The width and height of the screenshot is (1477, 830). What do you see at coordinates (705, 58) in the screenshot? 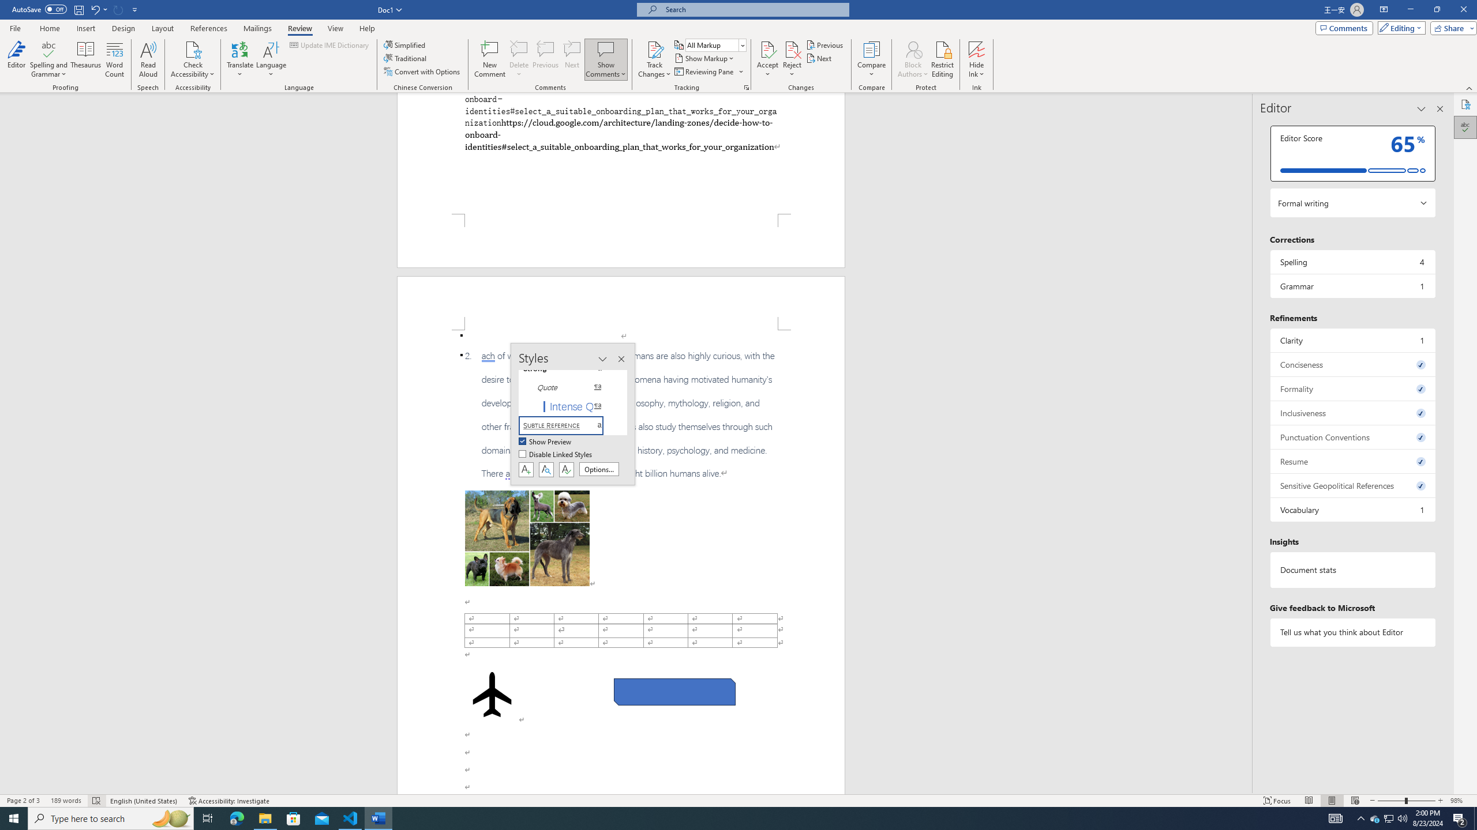
I see `Show Markup` at bounding box center [705, 58].